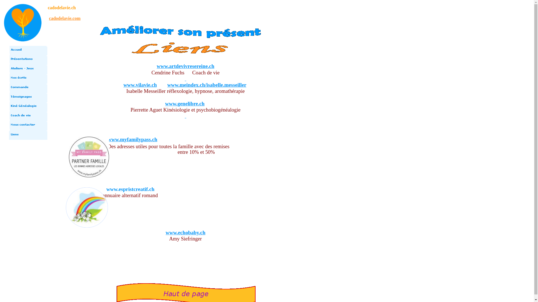 Image resolution: width=538 pixels, height=302 pixels. I want to click on www.meindex.ch/isabelle.messeiller, so click(207, 86).